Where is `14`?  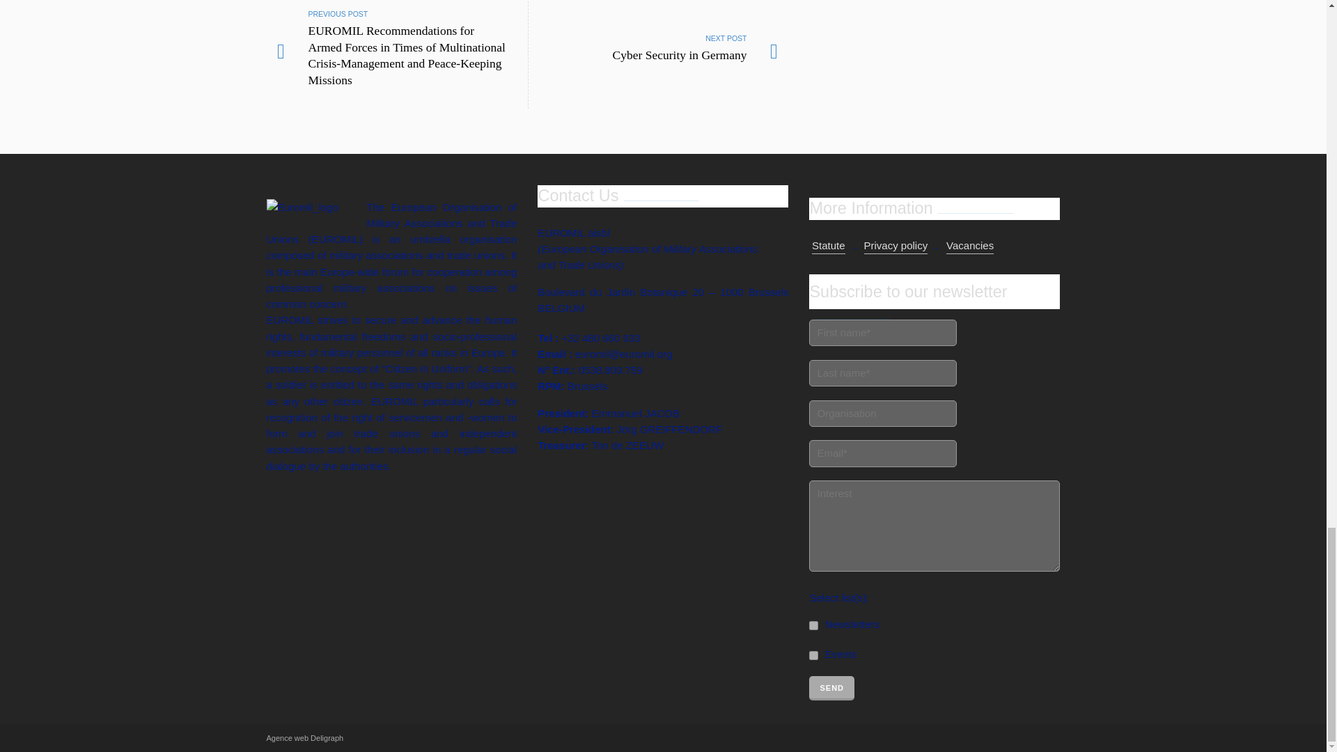 14 is located at coordinates (813, 625).